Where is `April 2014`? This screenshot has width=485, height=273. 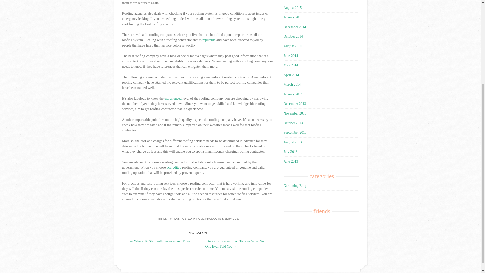
April 2014 is located at coordinates (291, 75).